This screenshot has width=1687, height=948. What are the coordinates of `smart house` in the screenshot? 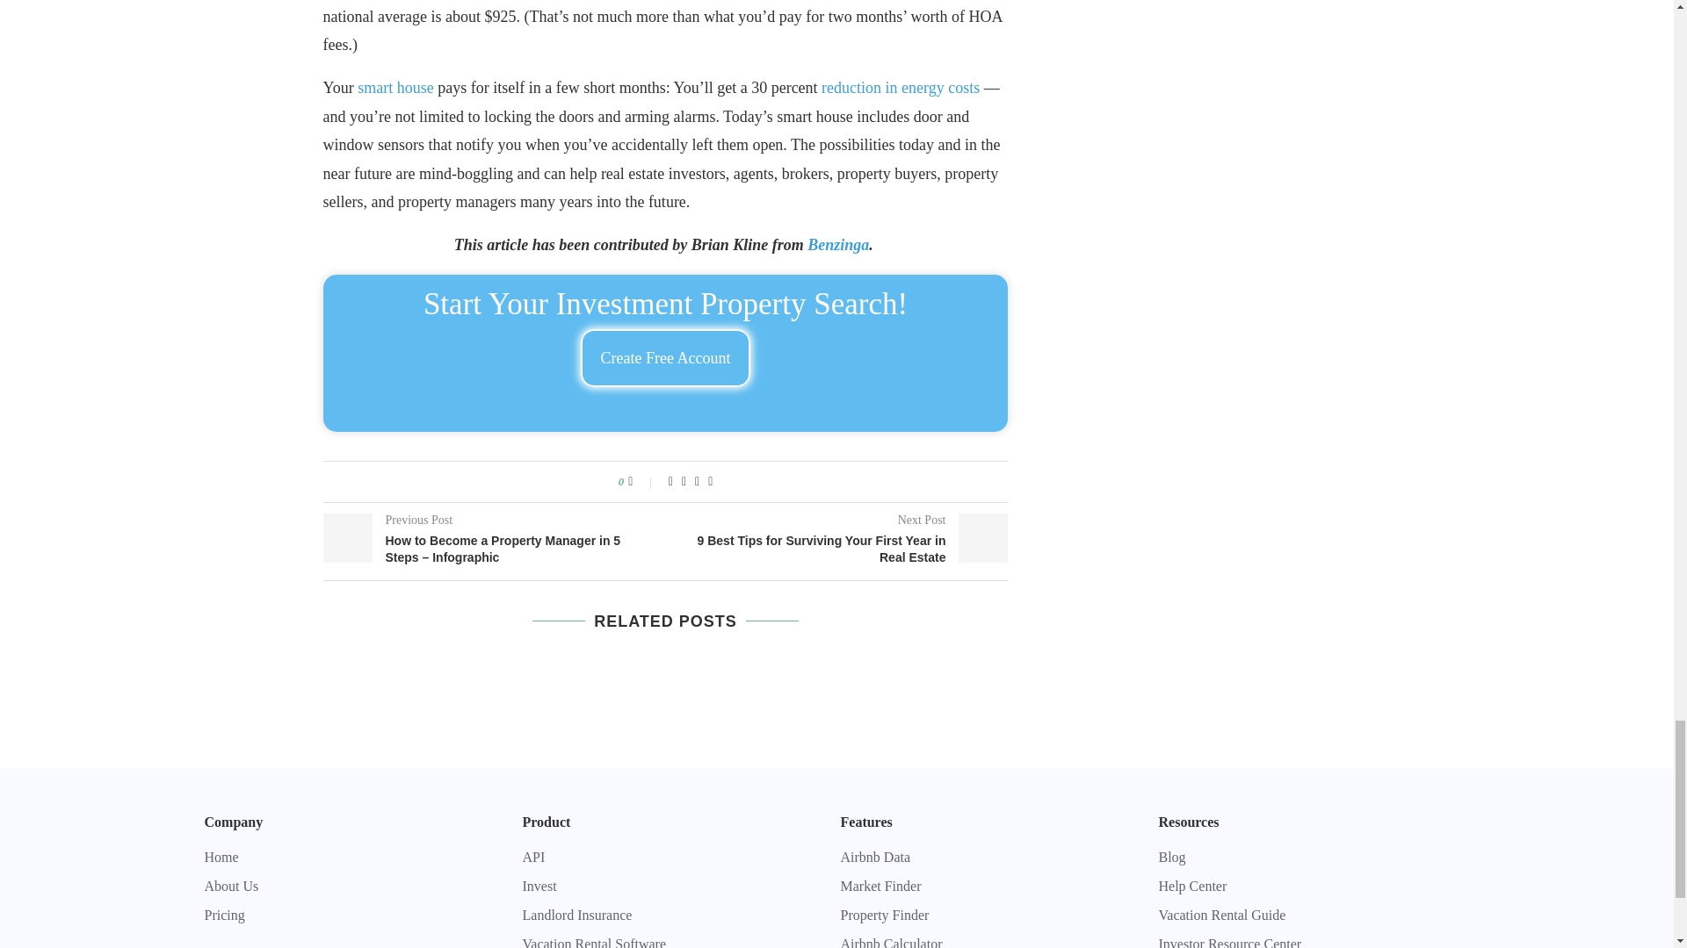 It's located at (395, 88).